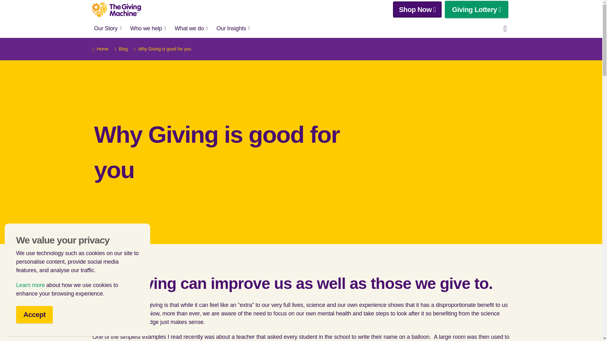 The image size is (607, 341). Describe the element at coordinates (146, 28) in the screenshot. I see `Who we help` at that location.